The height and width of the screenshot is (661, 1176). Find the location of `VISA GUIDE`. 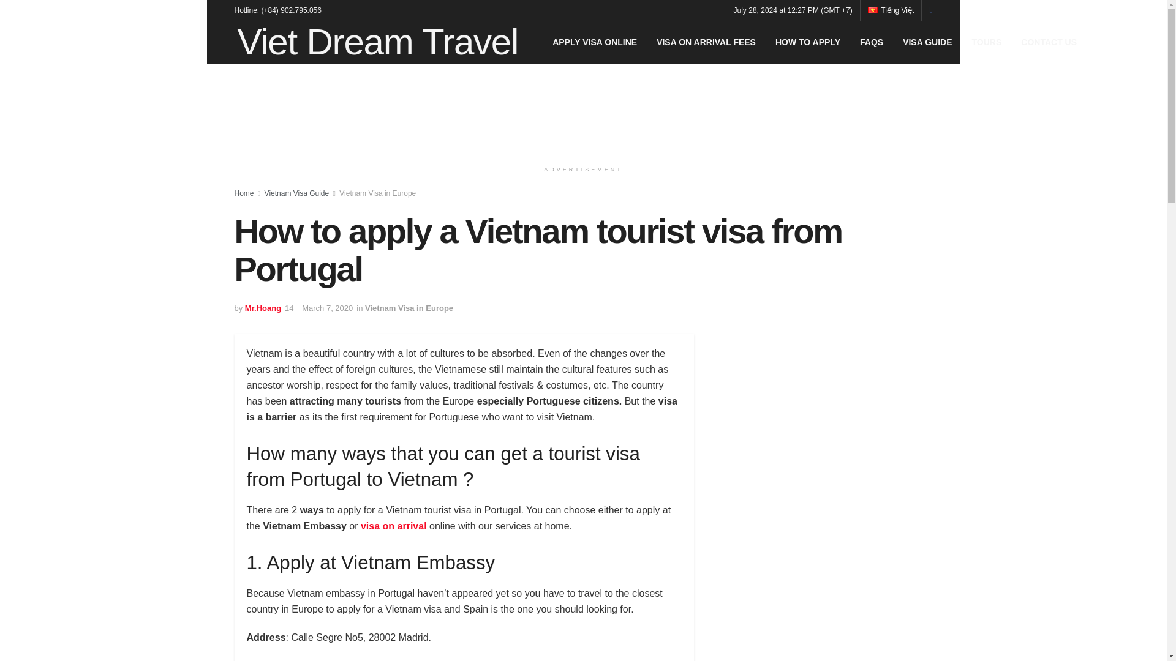

VISA GUIDE is located at coordinates (927, 42).